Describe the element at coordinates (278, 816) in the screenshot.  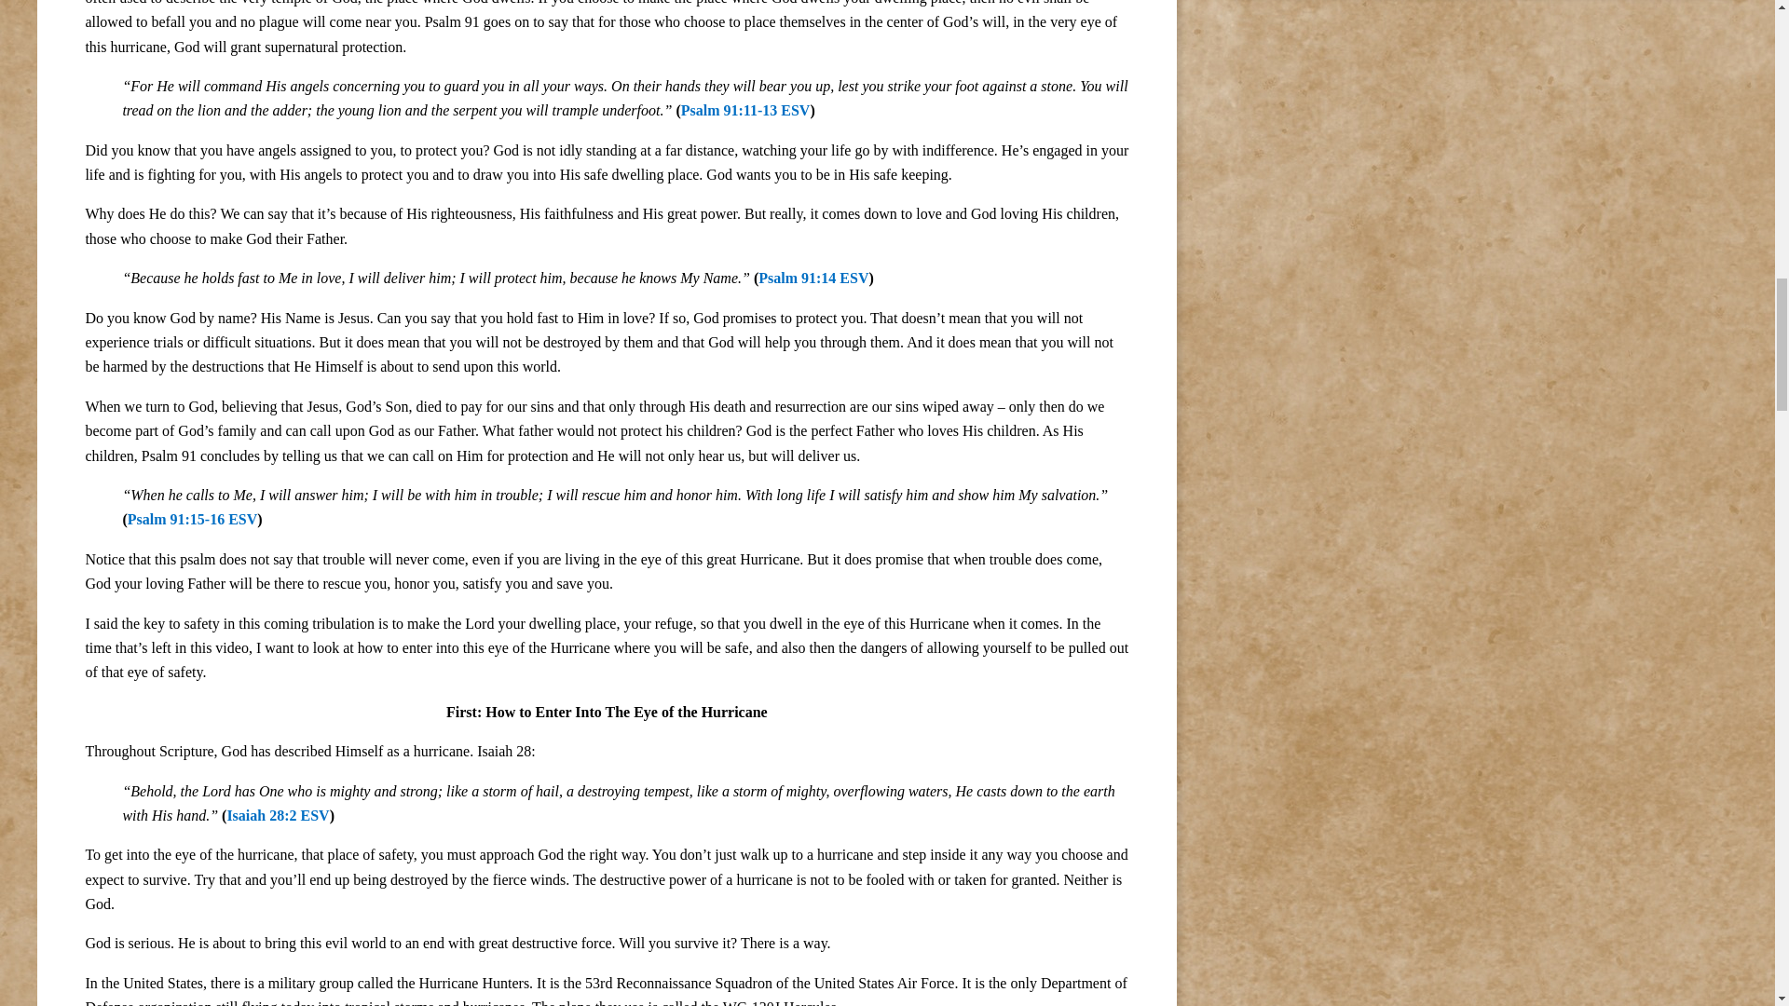
I see `Isaiah 28:2 ESV` at that location.